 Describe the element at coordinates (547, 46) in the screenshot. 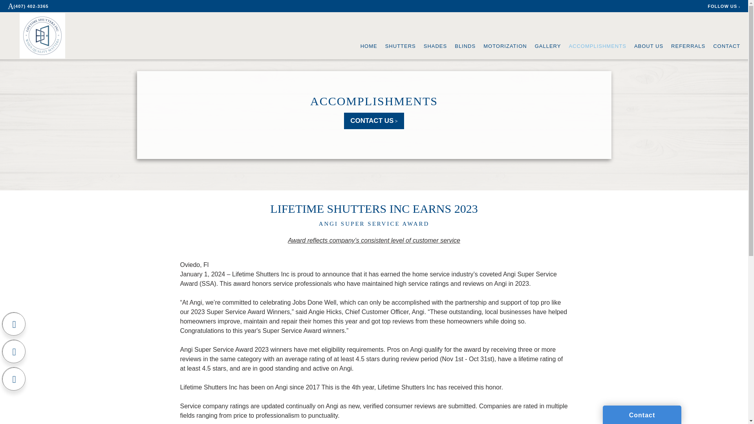

I see `GALLERY` at that location.